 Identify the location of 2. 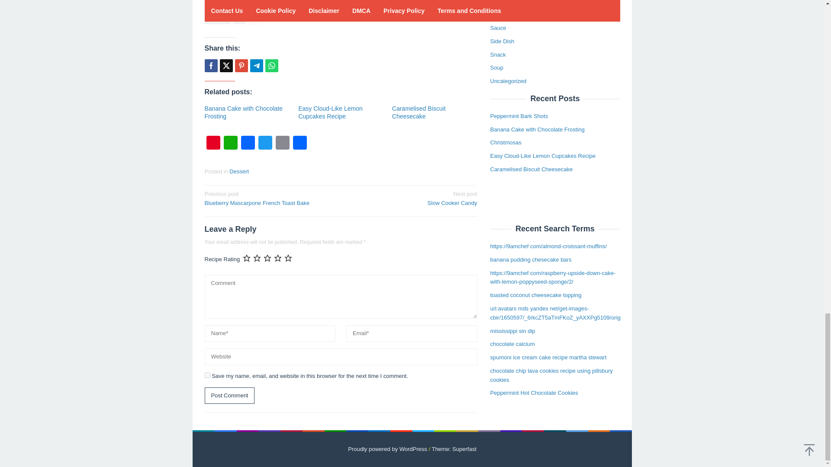
(207, 374).